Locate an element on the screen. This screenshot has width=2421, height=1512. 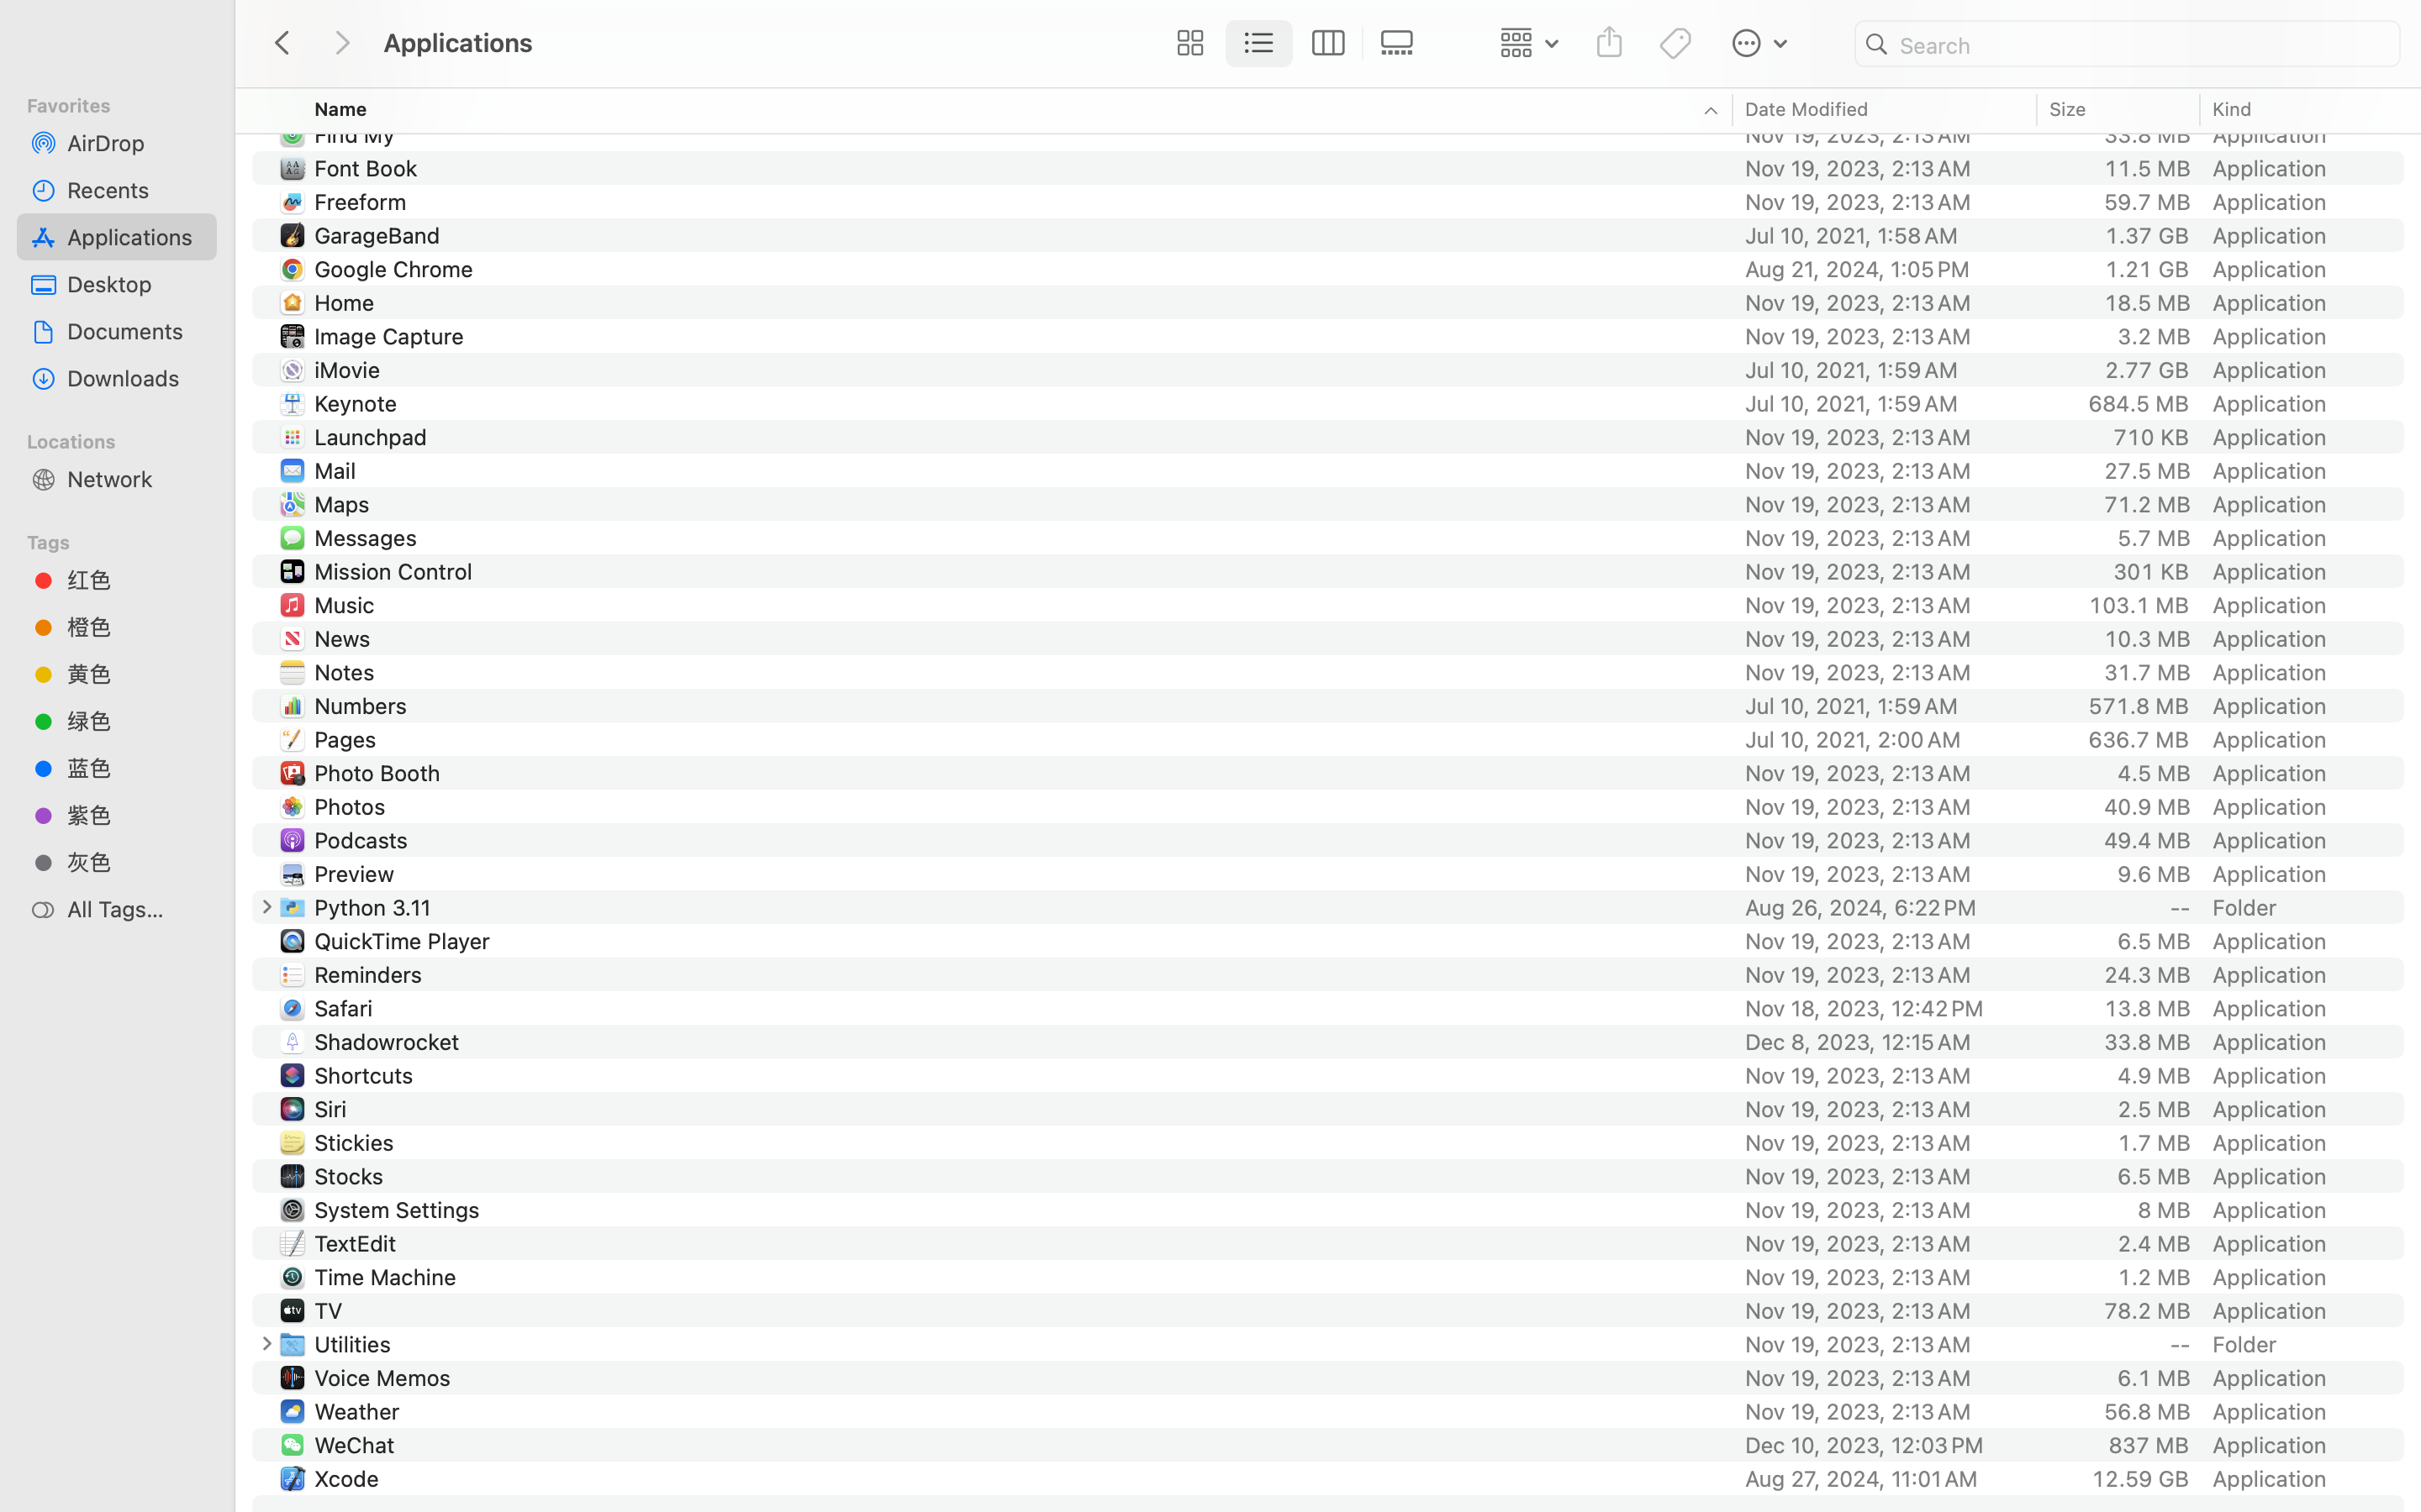
6.5 MB is located at coordinates (2154, 1176).